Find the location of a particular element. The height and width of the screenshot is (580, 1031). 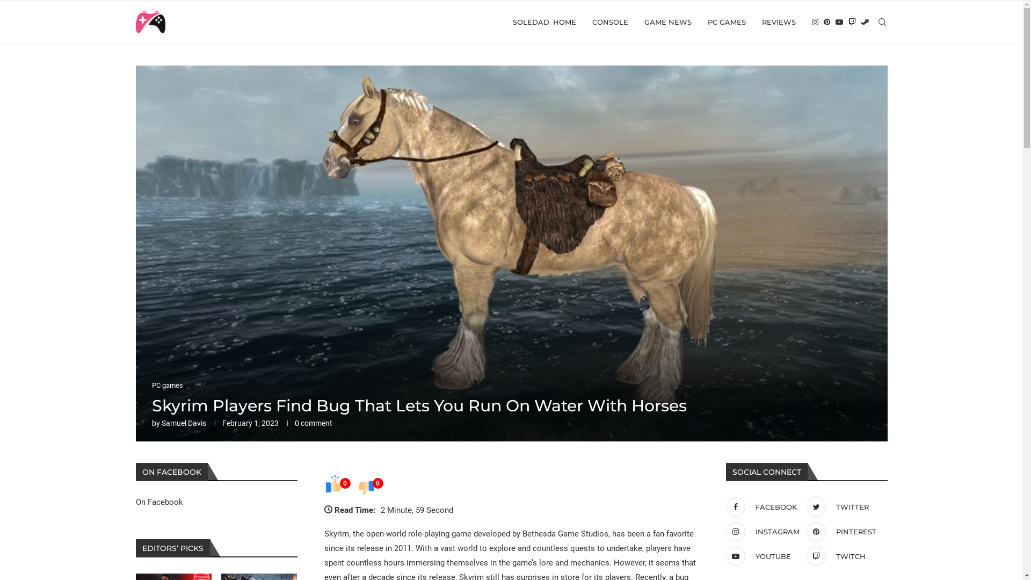

PINTEREST is located at coordinates (844, 532).